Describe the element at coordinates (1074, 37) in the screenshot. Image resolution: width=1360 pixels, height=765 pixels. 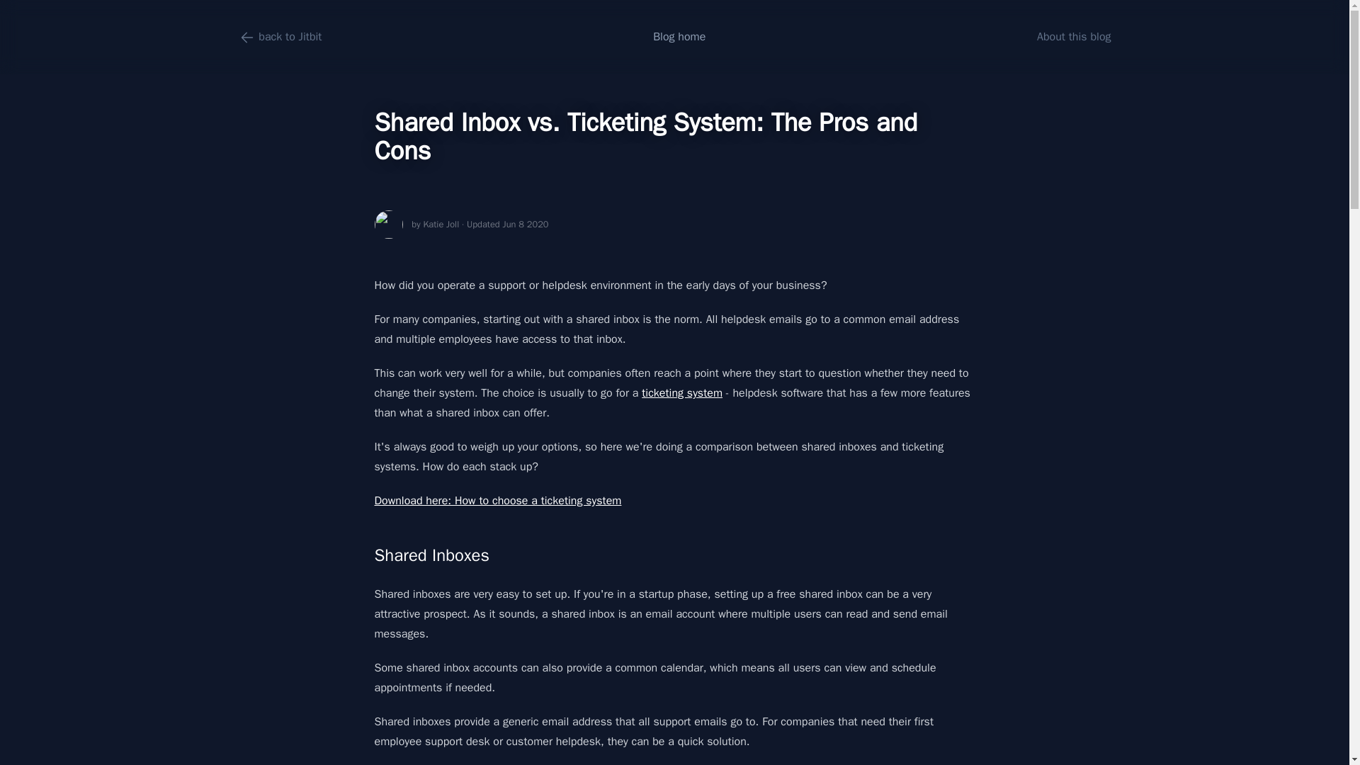
I see `About this blog` at that location.